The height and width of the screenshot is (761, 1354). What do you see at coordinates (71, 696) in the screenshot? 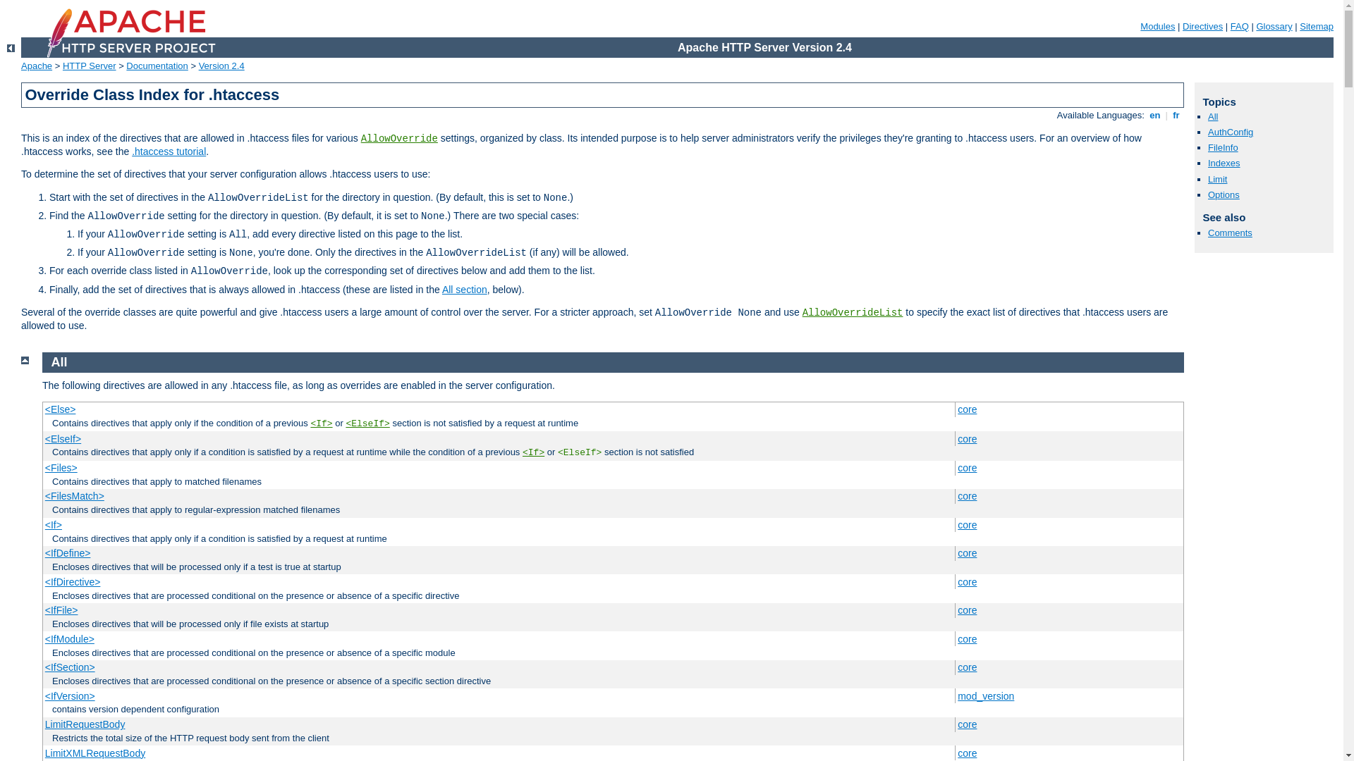
I see `<IfVersion>` at bounding box center [71, 696].